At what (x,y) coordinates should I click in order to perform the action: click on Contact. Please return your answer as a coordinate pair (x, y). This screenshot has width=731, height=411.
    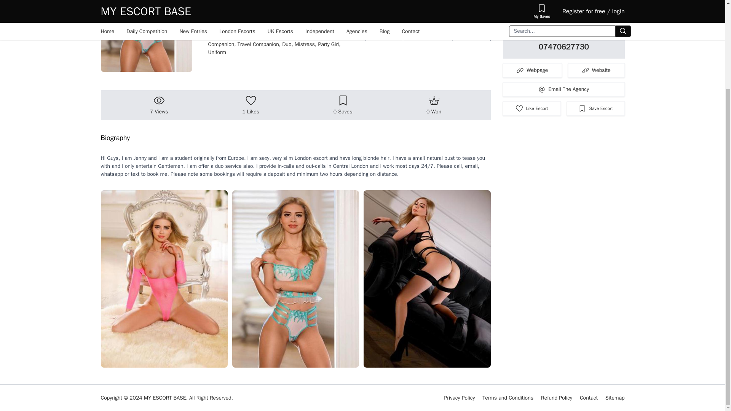
    Looking at the image, I should click on (589, 398).